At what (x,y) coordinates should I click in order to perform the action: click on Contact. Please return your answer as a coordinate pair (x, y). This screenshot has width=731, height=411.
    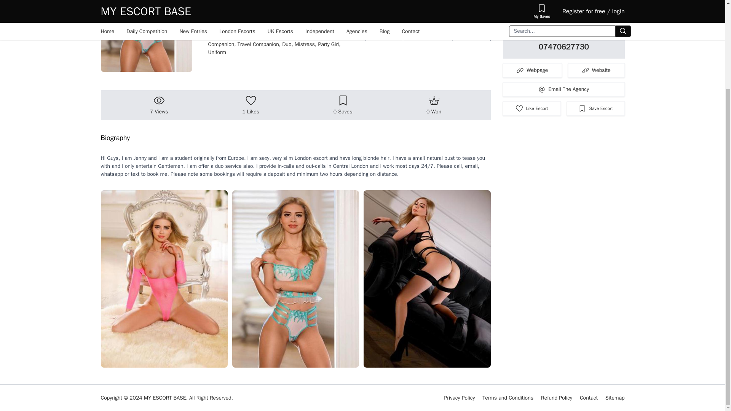
    Looking at the image, I should click on (589, 398).